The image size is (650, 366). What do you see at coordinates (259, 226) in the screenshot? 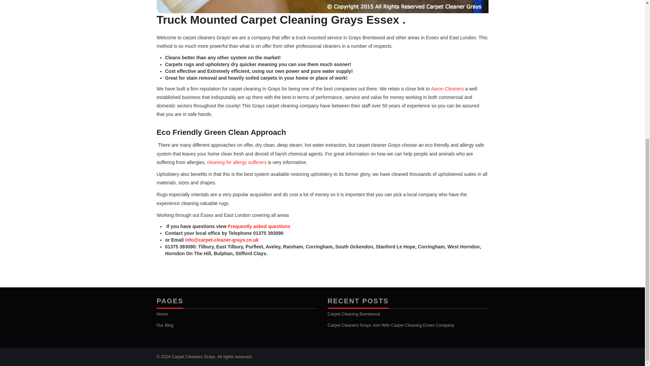
I see `Frequently asked questions` at bounding box center [259, 226].